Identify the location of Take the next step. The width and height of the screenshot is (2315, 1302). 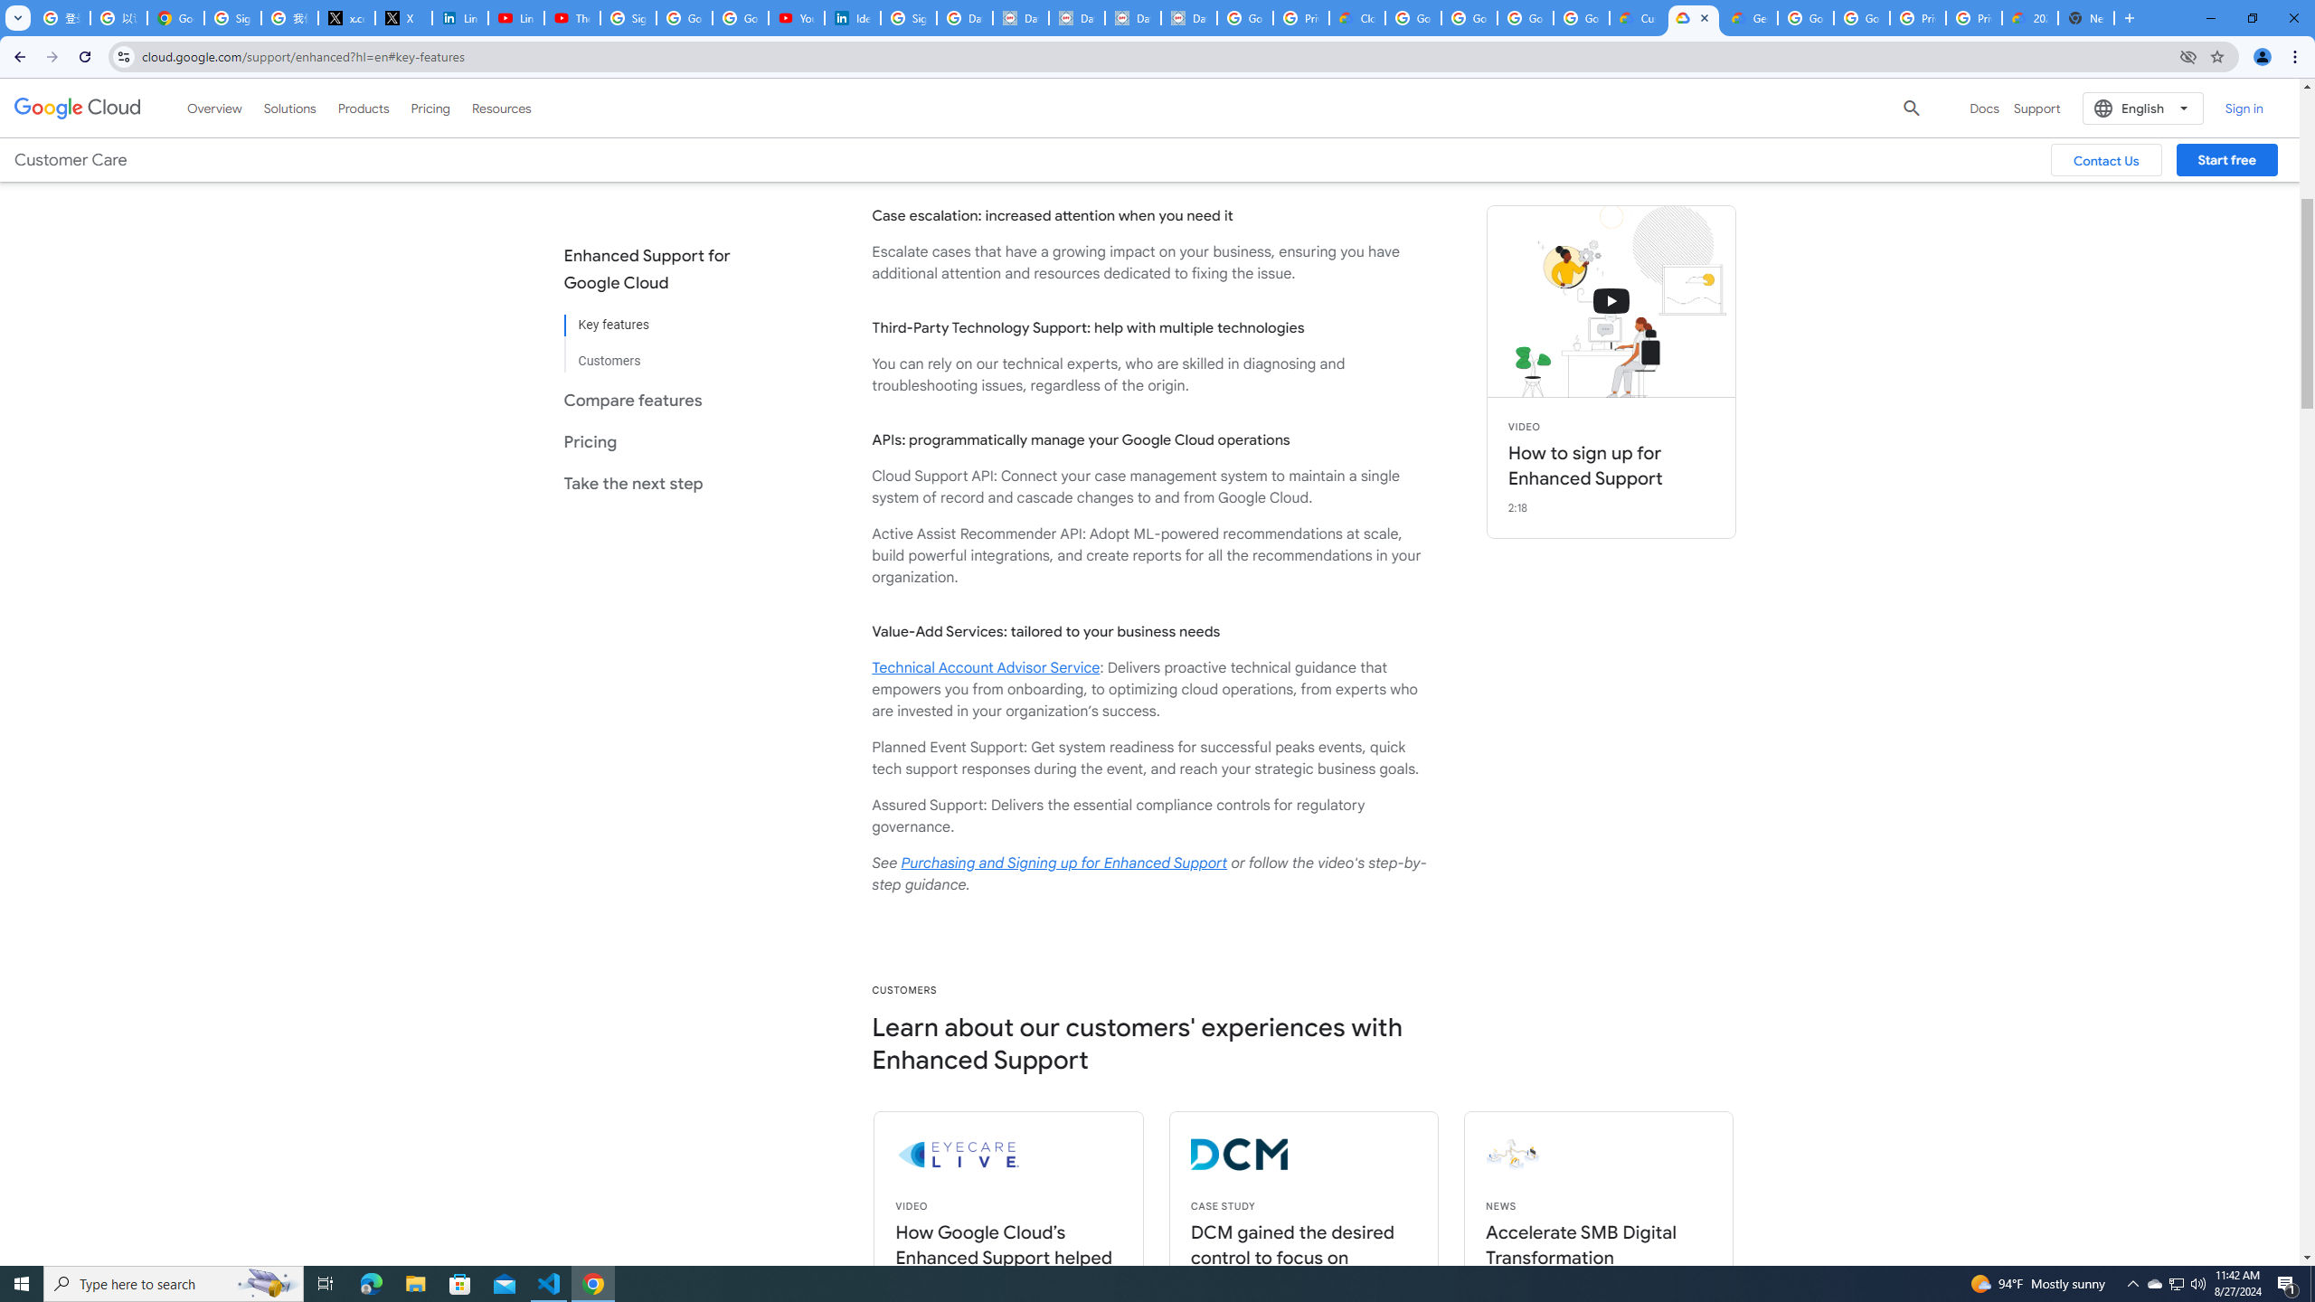
(662, 483).